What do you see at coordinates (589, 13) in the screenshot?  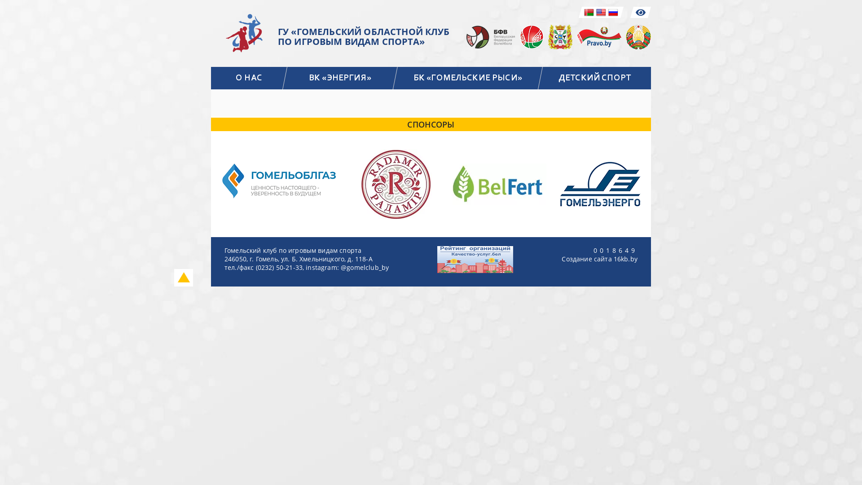 I see `Belarusian` at bounding box center [589, 13].